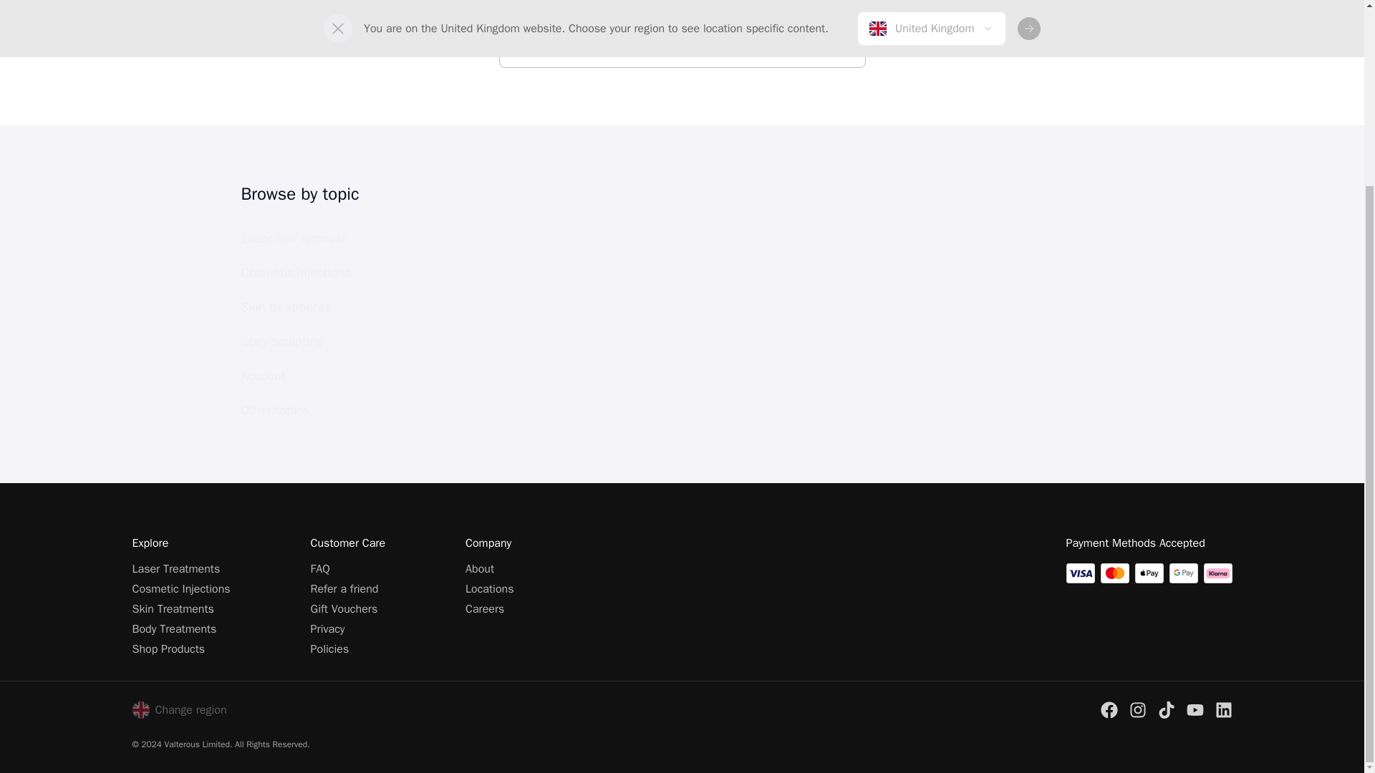 The height and width of the screenshot is (773, 1375). What do you see at coordinates (317, 273) in the screenshot?
I see `Cosmetic injections` at bounding box center [317, 273].